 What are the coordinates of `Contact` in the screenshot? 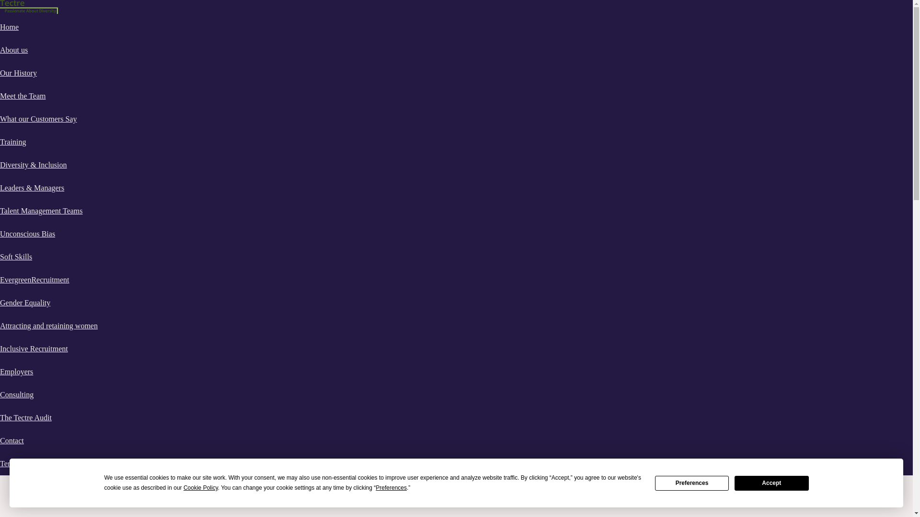 It's located at (11, 440).